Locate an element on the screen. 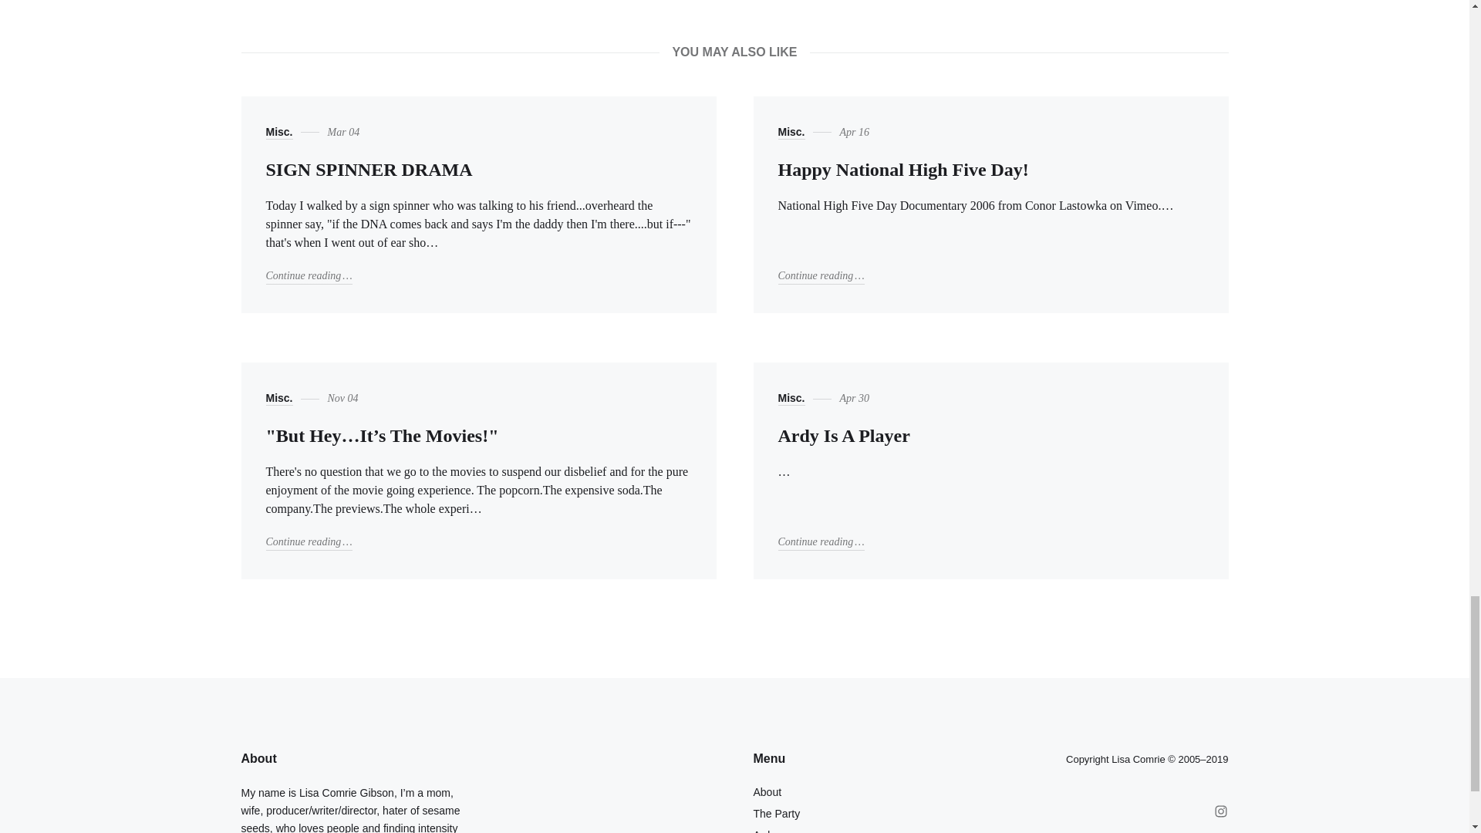 The image size is (1481, 833). Misc. is located at coordinates (278, 398).